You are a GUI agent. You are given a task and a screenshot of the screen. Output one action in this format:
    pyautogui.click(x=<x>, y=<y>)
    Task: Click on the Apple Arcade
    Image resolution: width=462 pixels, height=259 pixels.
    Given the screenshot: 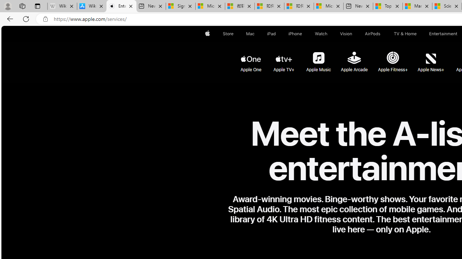 What is the action you would take?
    pyautogui.click(x=354, y=59)
    